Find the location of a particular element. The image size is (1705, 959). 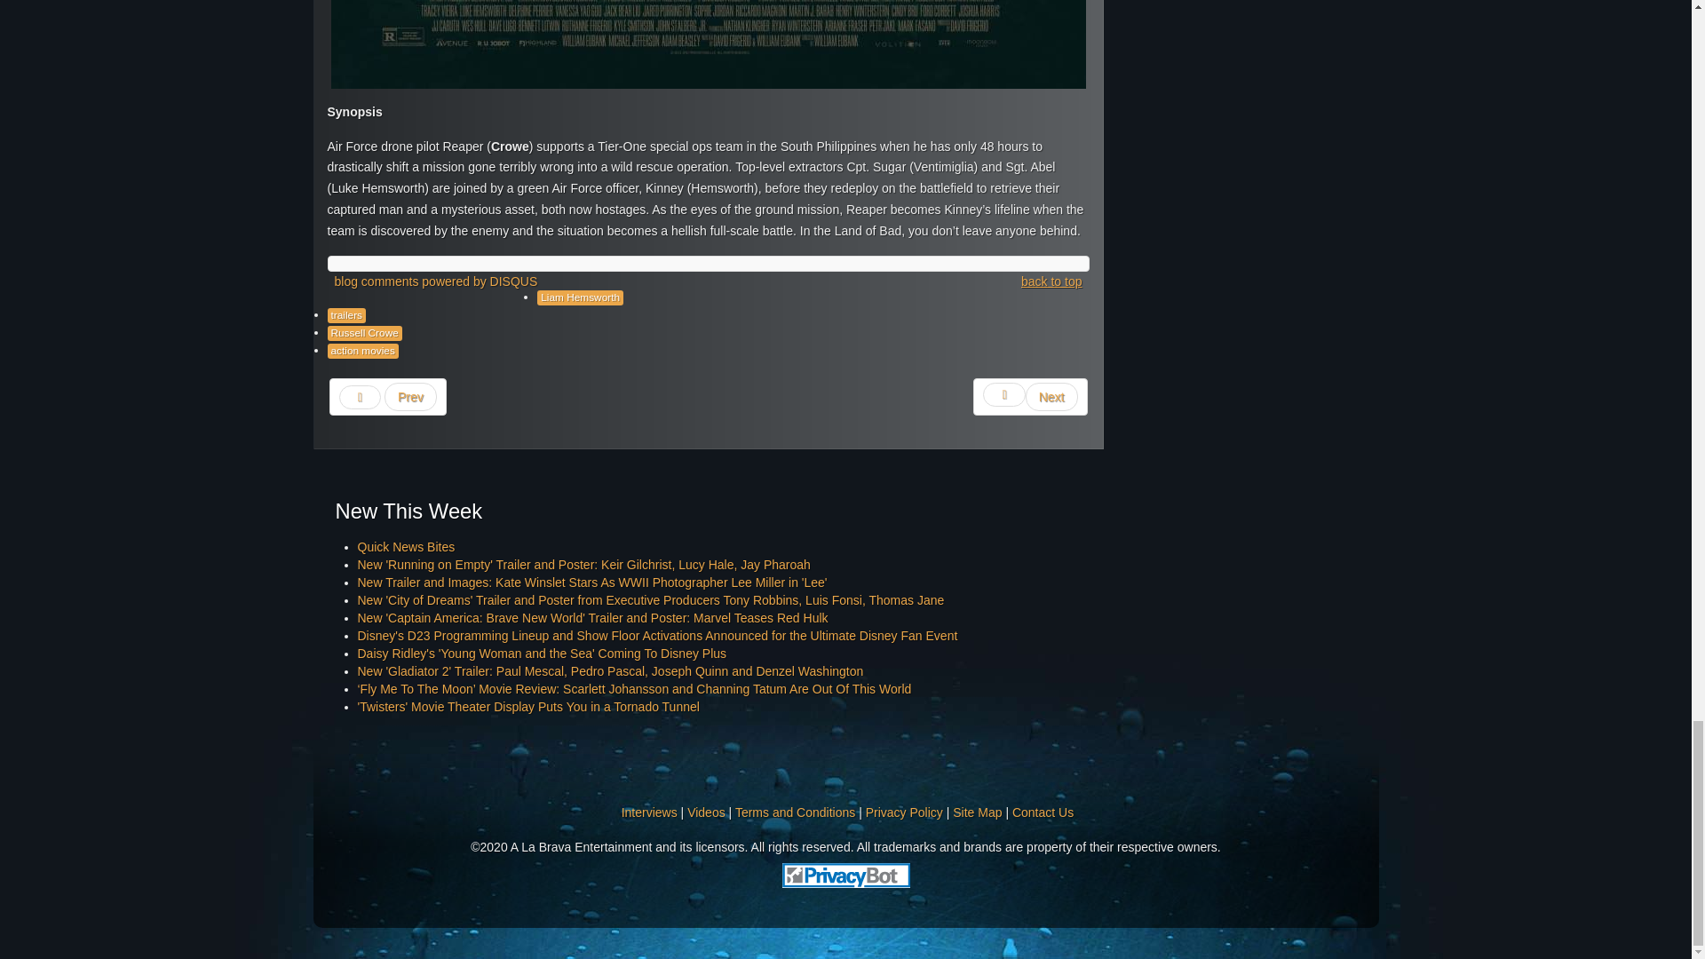

Next is located at coordinates (1030, 396).